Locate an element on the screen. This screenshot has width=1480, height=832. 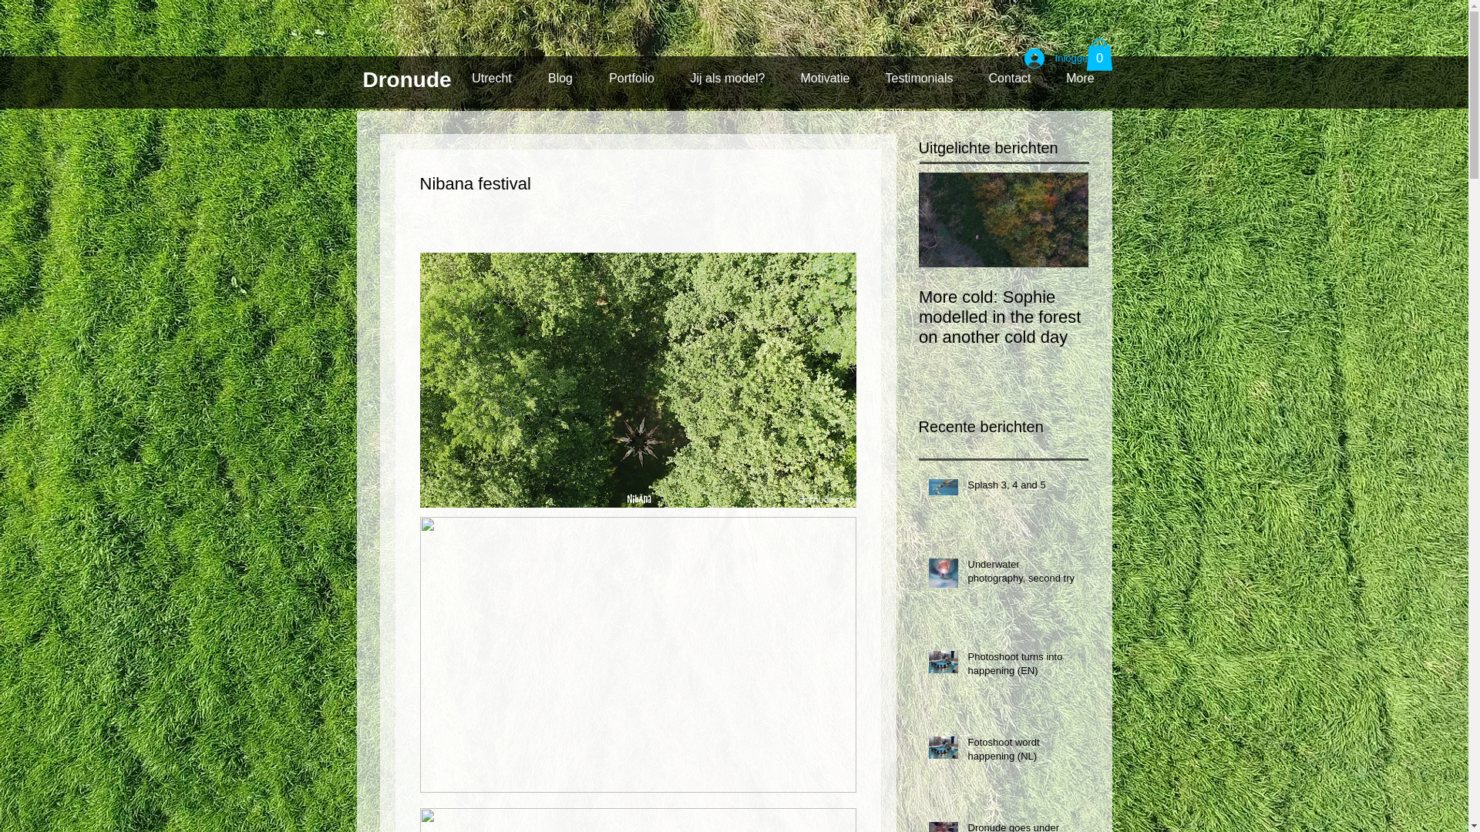
Contact is located at coordinates (1010, 78).